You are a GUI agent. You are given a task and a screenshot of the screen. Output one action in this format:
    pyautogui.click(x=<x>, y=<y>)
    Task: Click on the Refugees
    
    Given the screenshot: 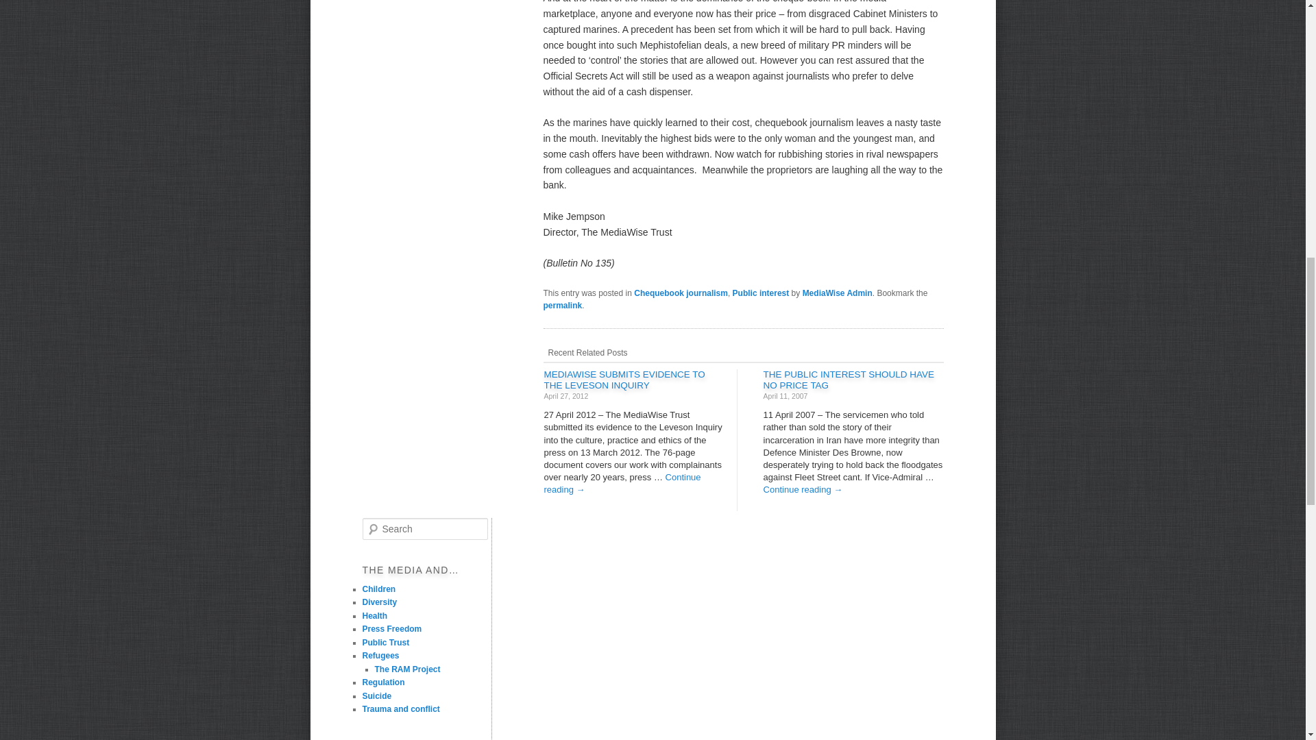 What is the action you would take?
    pyautogui.click(x=381, y=656)
    